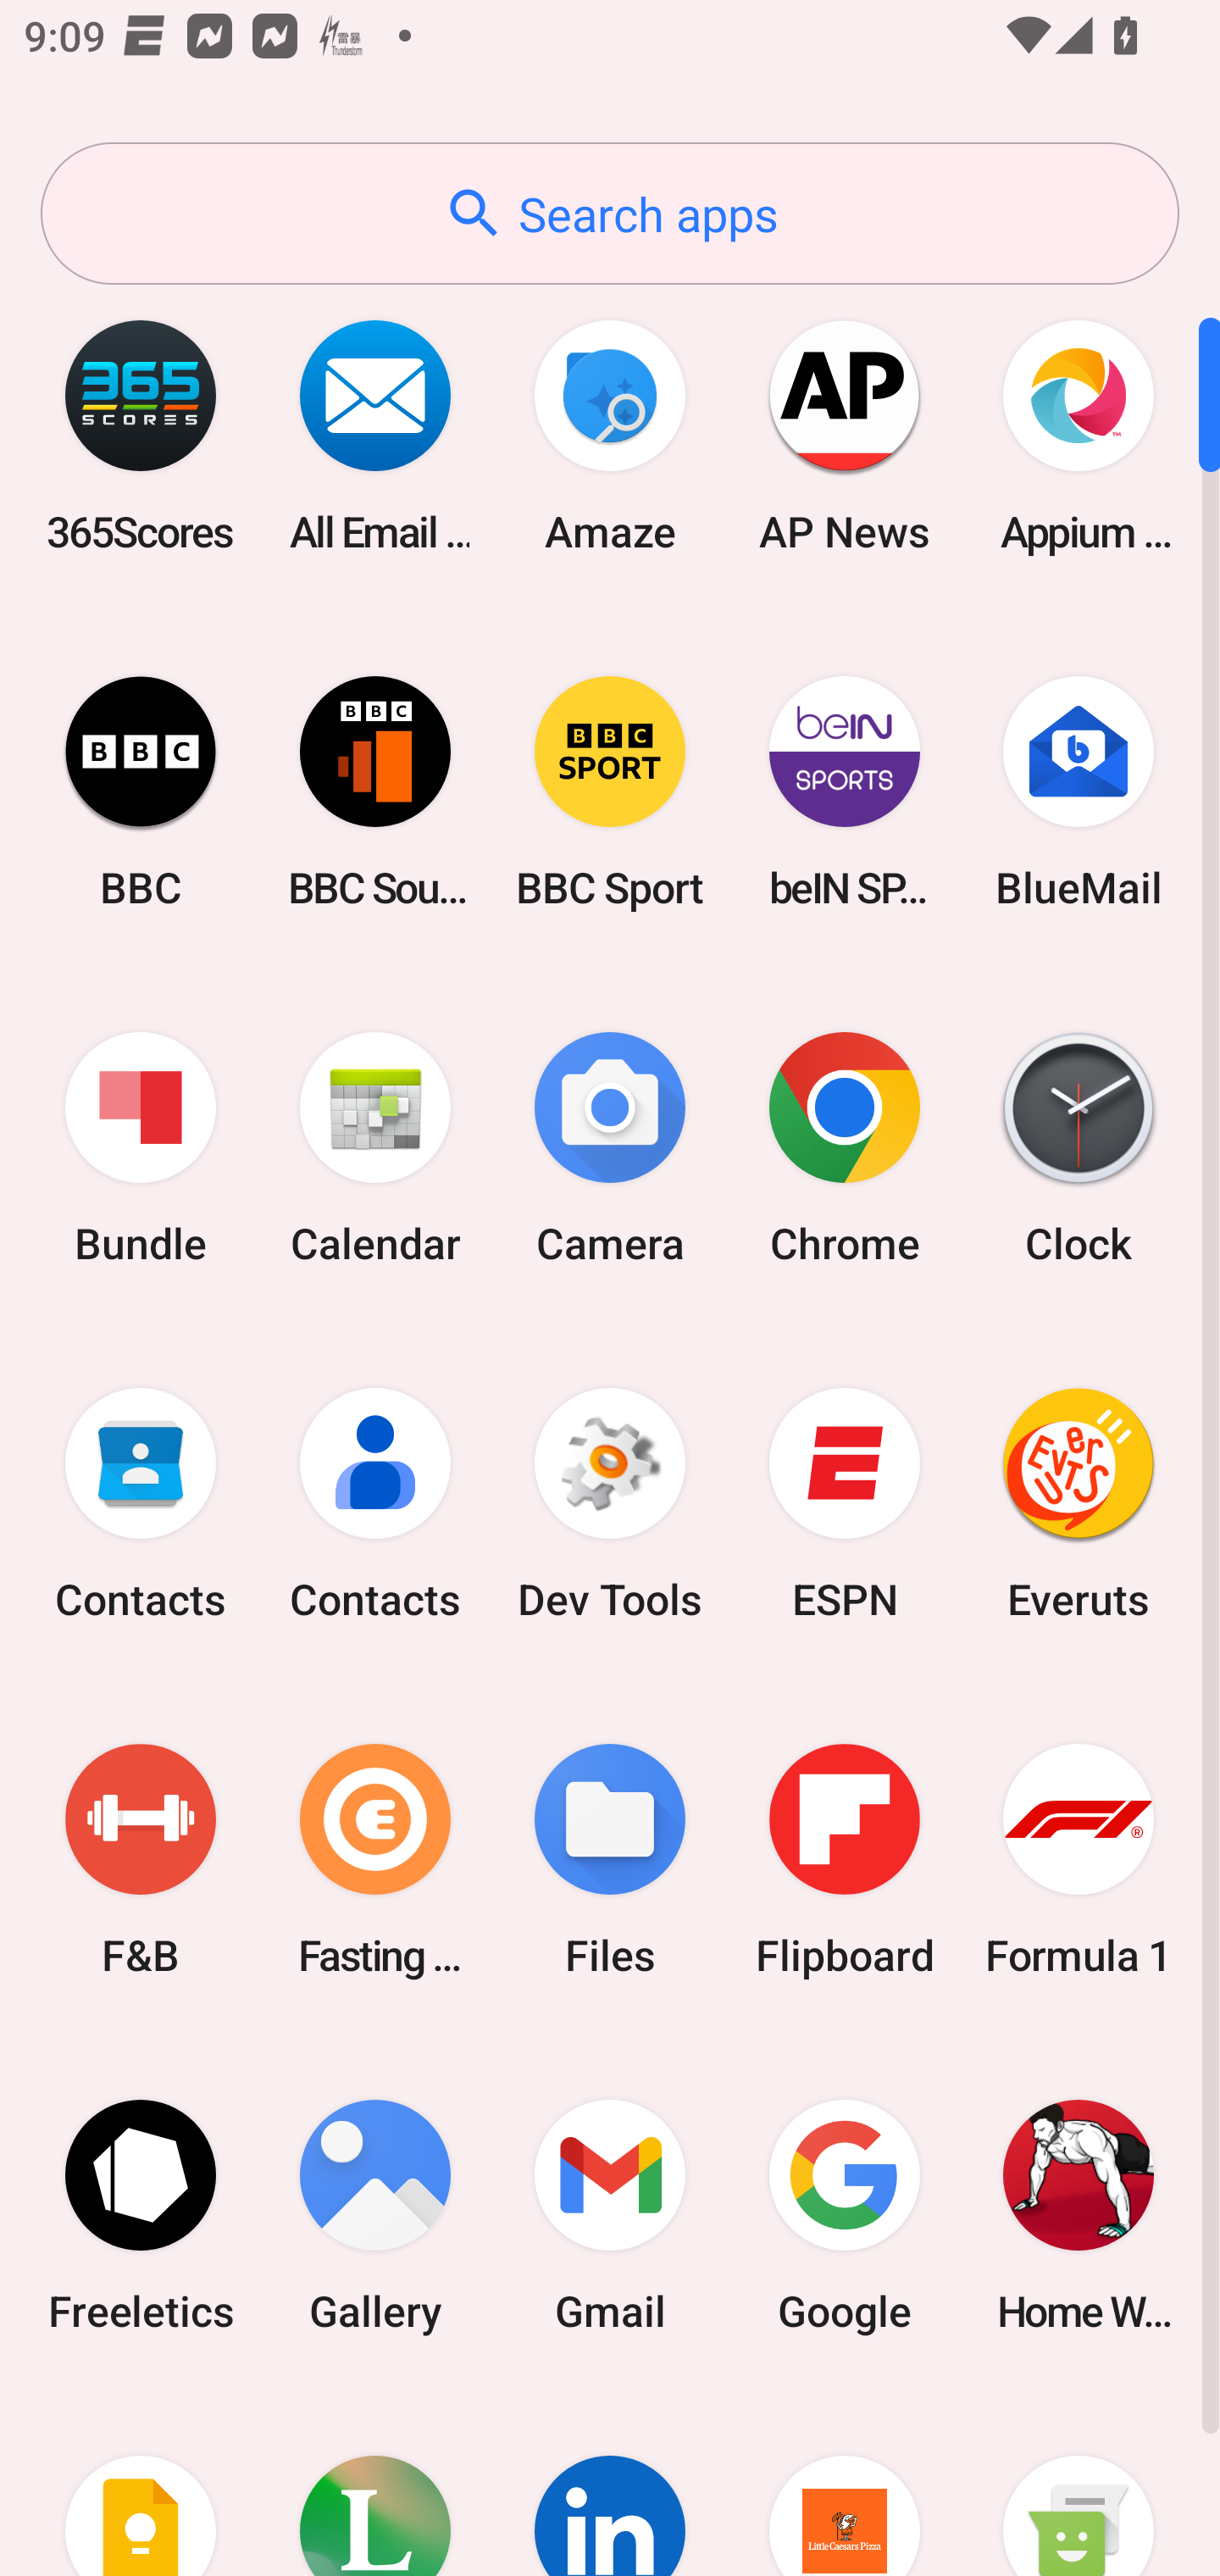 Image resolution: width=1220 pixels, height=2576 pixels. Describe the element at coordinates (844, 1859) in the screenshot. I see `Flipboard` at that location.